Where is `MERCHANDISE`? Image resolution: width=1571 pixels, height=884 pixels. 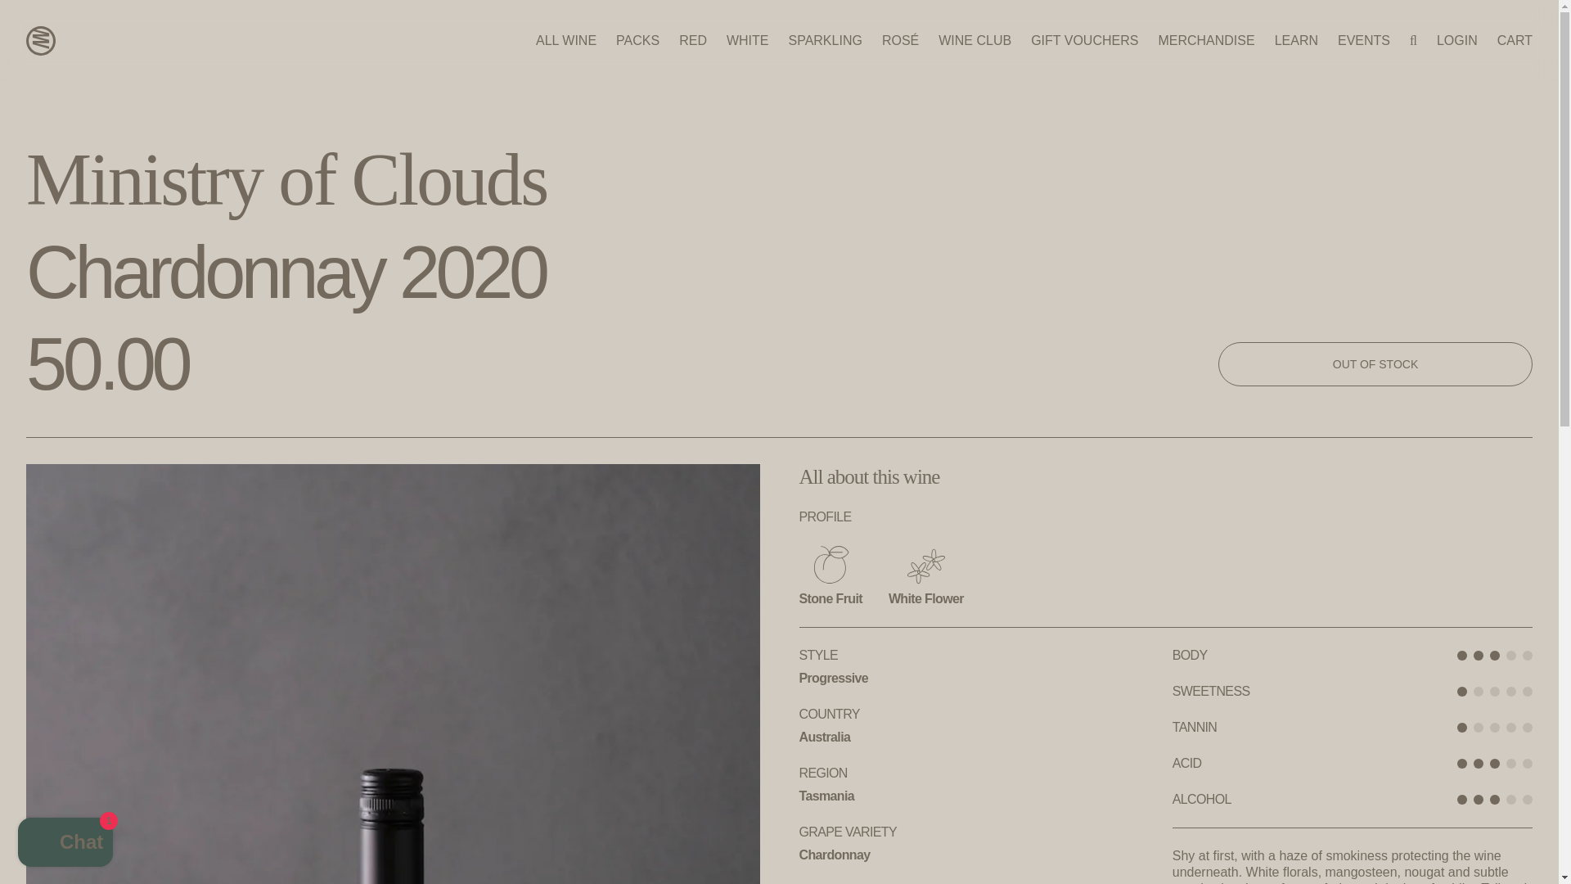
MERCHANDISE is located at coordinates (1206, 41).